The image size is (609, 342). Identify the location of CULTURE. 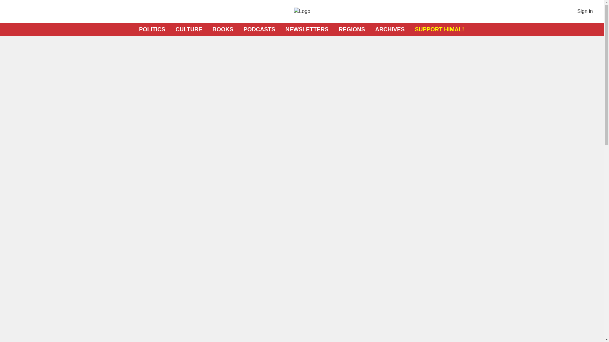
(188, 29).